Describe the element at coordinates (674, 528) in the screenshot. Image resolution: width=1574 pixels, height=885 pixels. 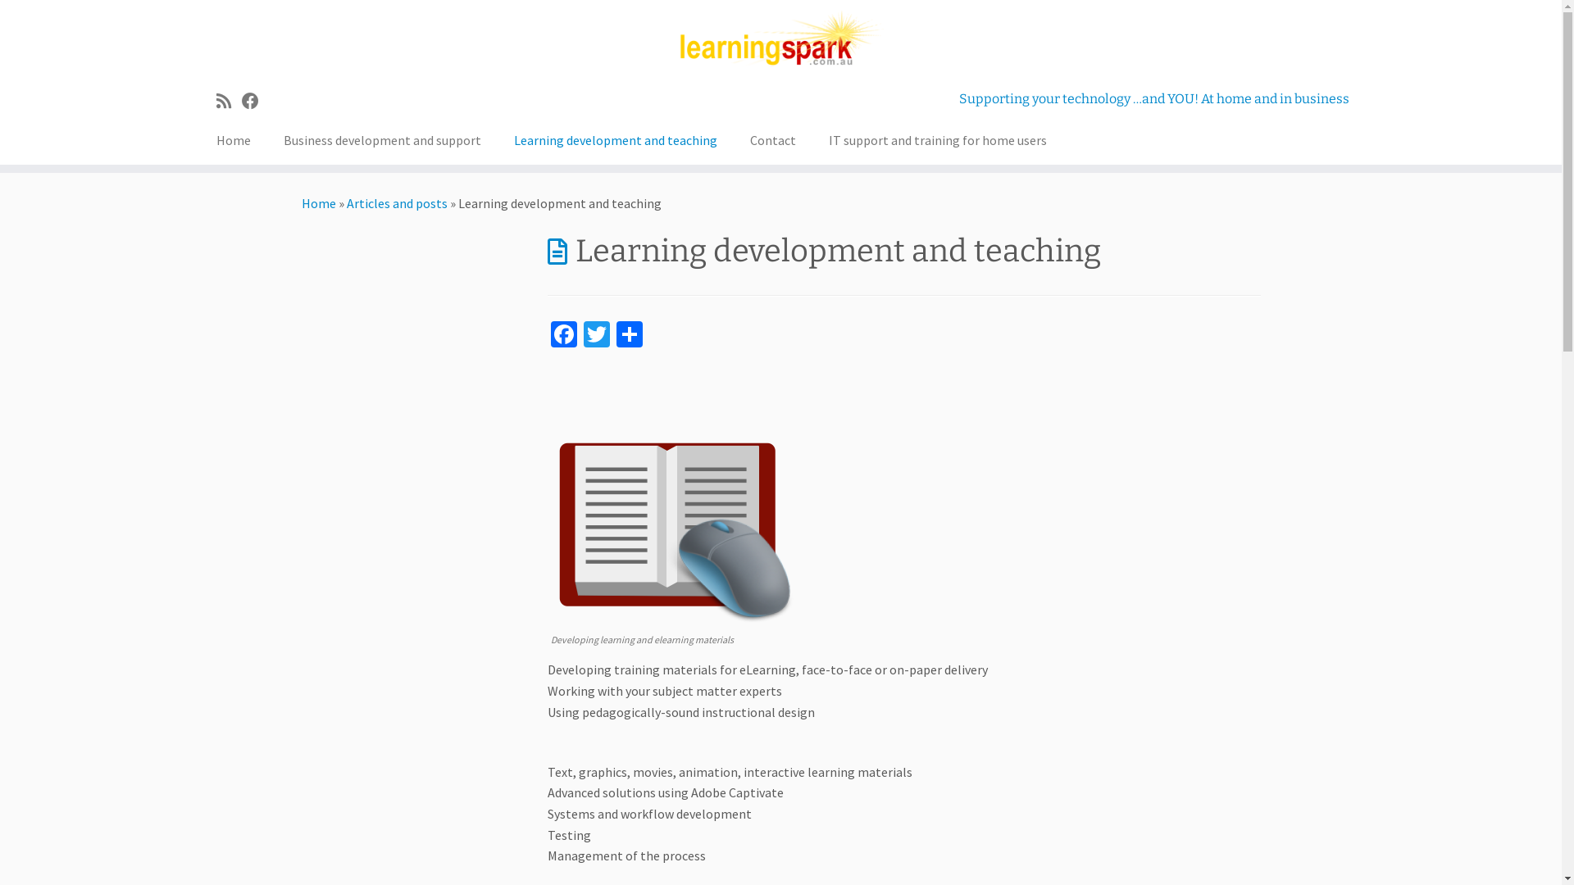
I see `Developing learning and elearning materials` at that location.